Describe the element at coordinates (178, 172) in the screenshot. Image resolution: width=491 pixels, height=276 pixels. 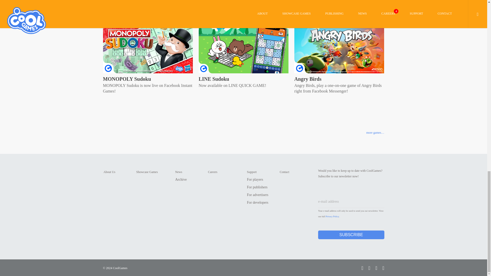
I see `News` at that location.